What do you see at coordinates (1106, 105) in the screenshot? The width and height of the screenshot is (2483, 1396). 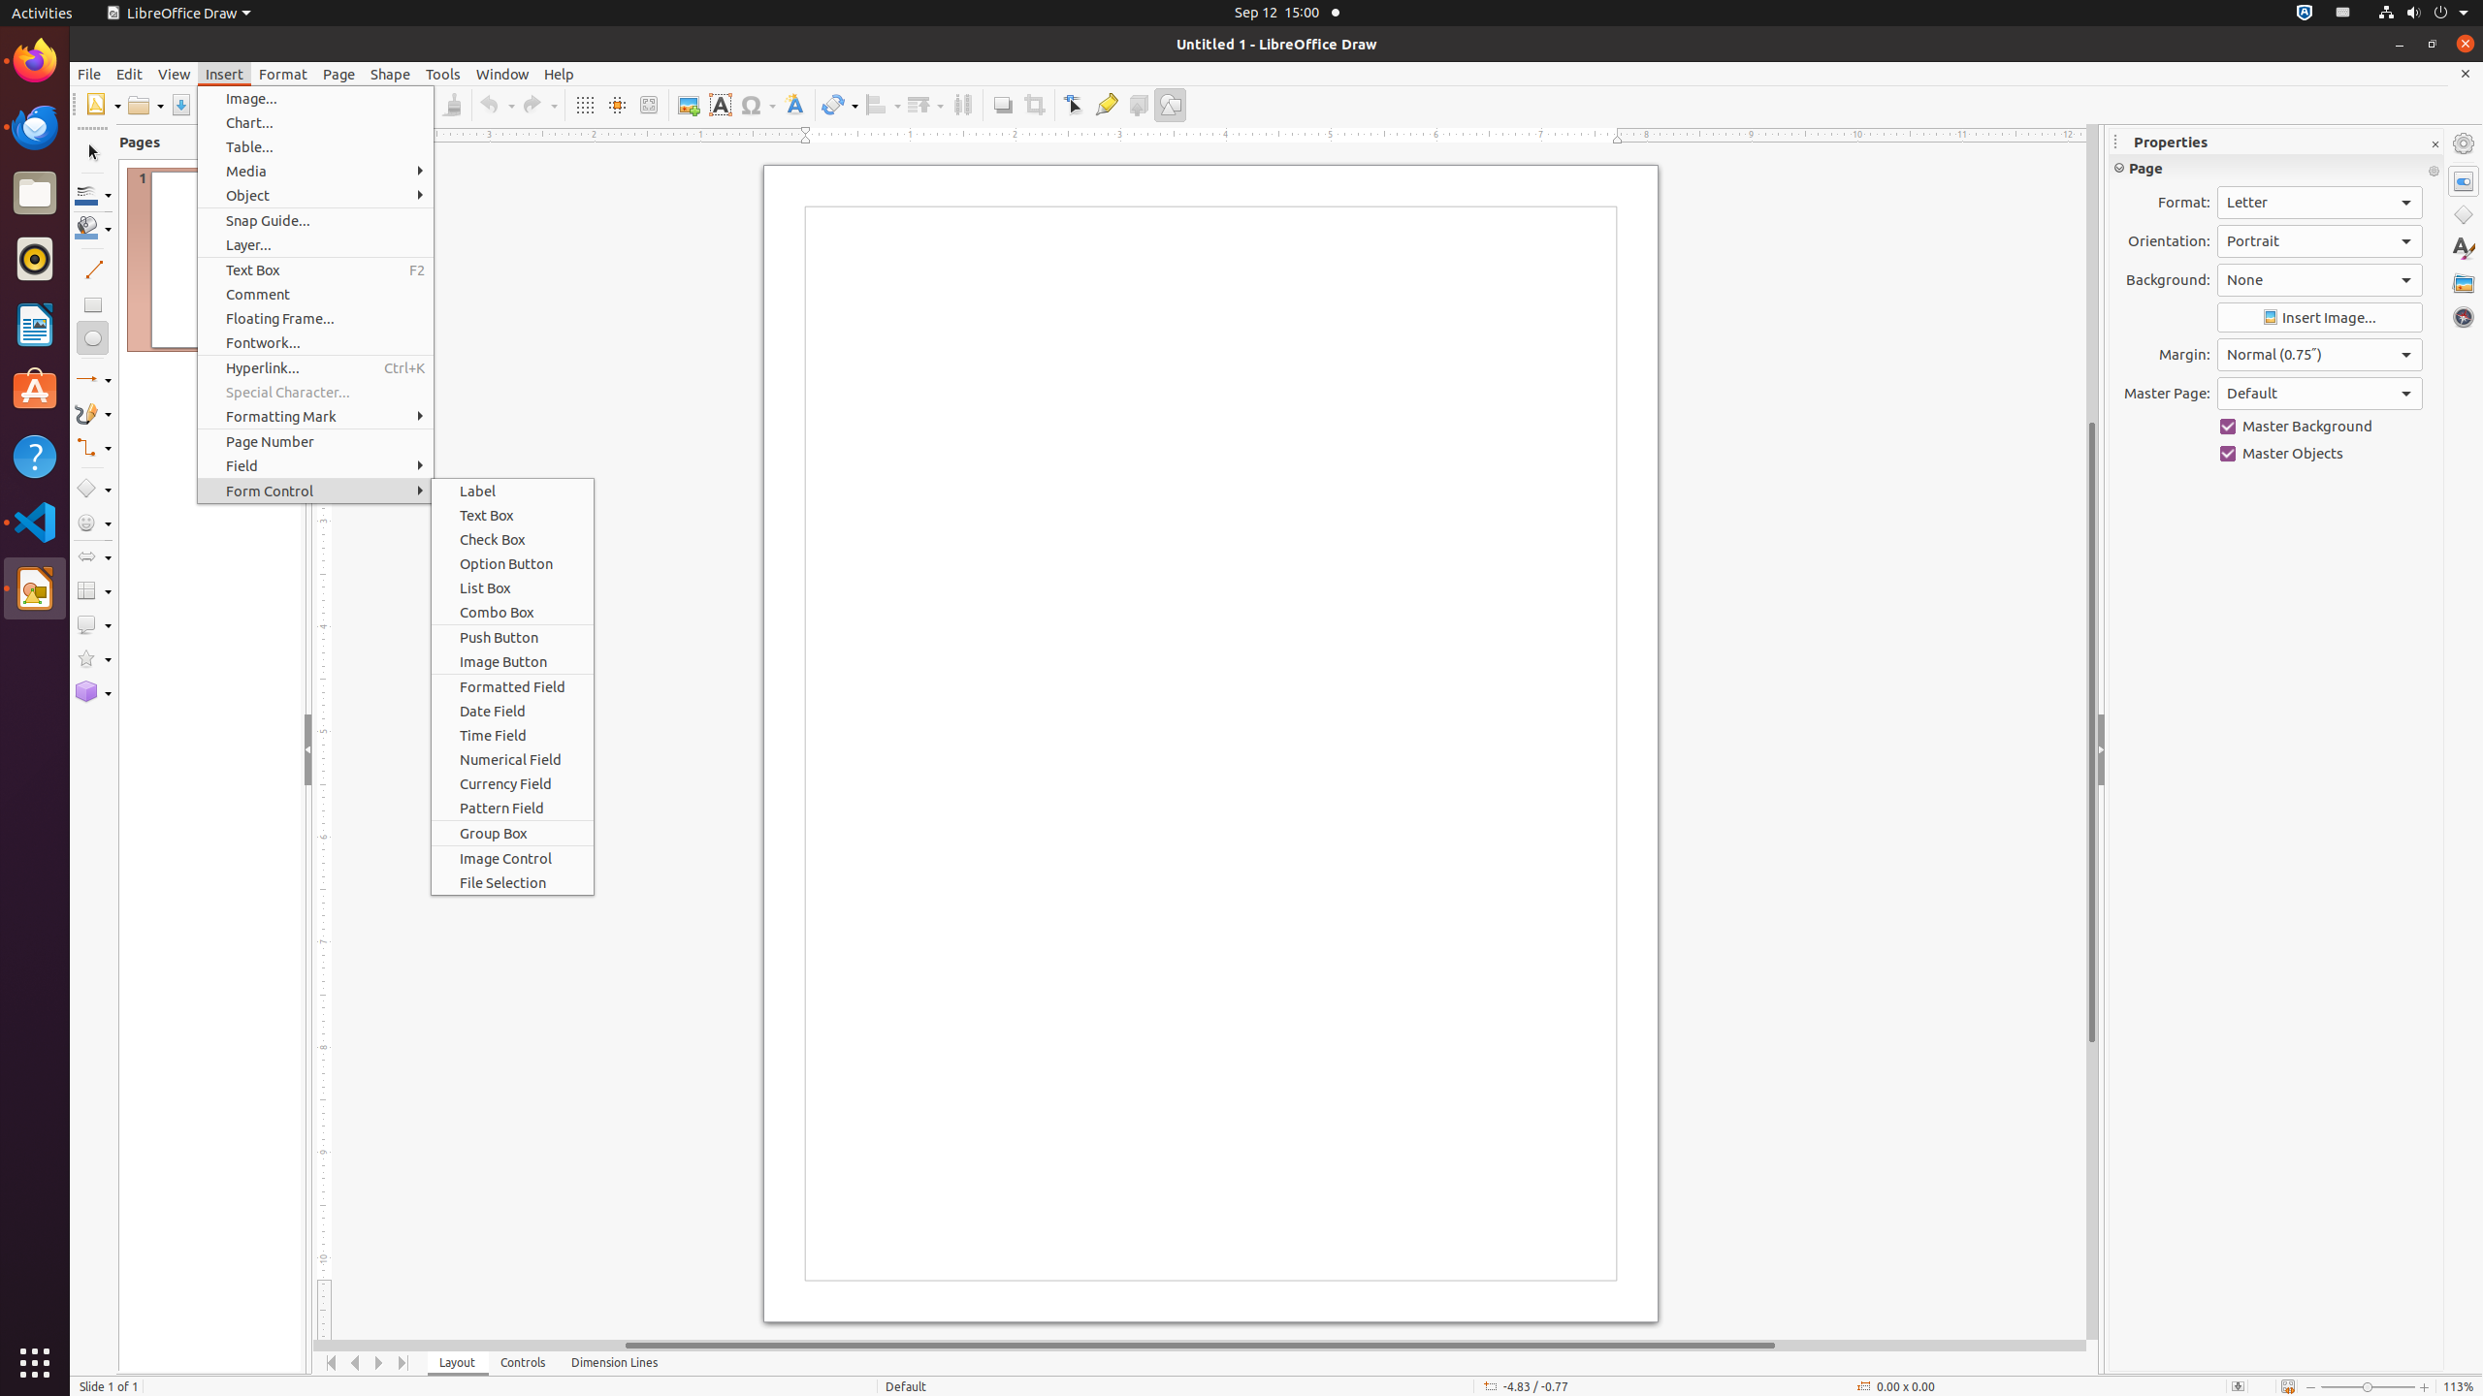 I see `Glue Points` at bounding box center [1106, 105].